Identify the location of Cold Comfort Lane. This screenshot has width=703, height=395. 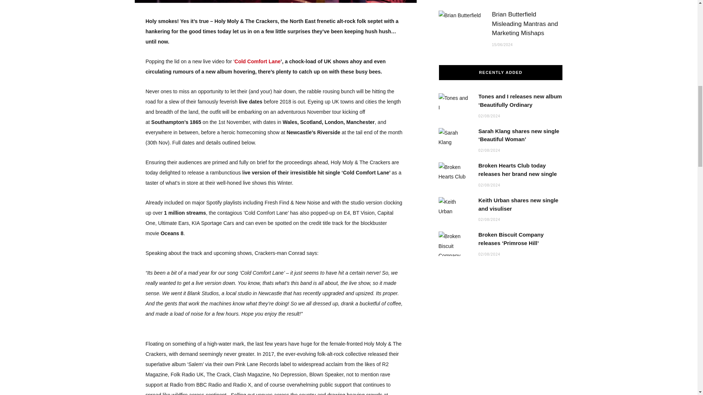
(257, 61).